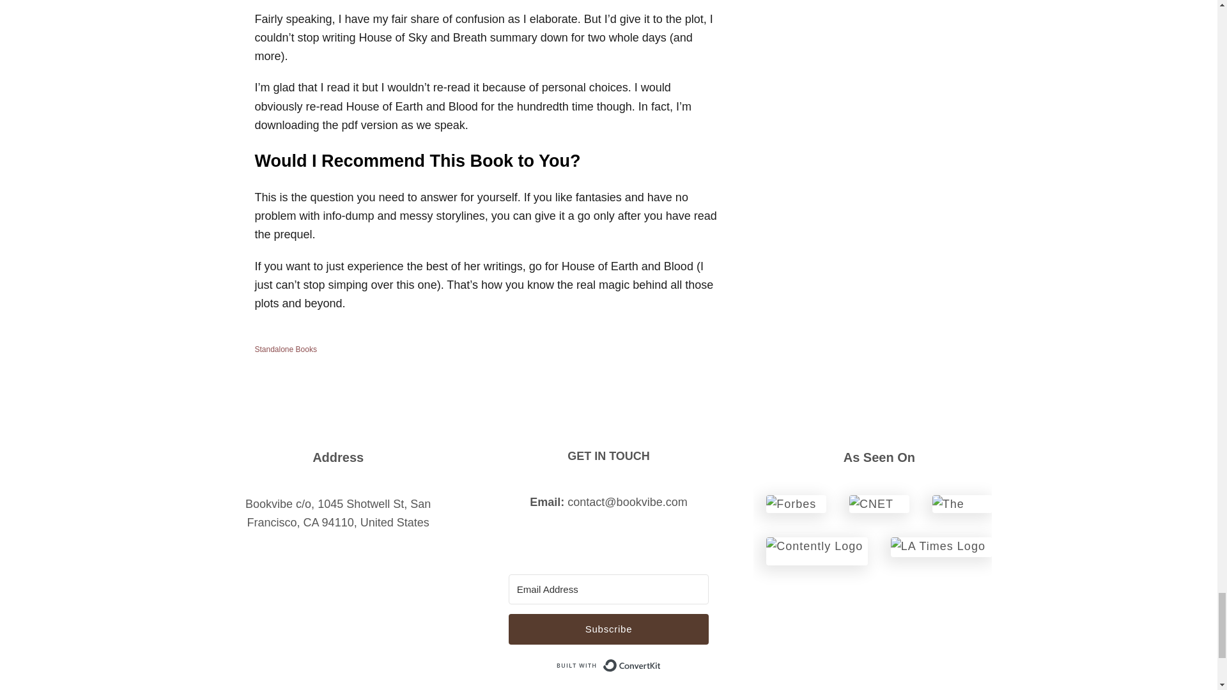  I want to click on Built With ConvertKit, so click(608, 665).